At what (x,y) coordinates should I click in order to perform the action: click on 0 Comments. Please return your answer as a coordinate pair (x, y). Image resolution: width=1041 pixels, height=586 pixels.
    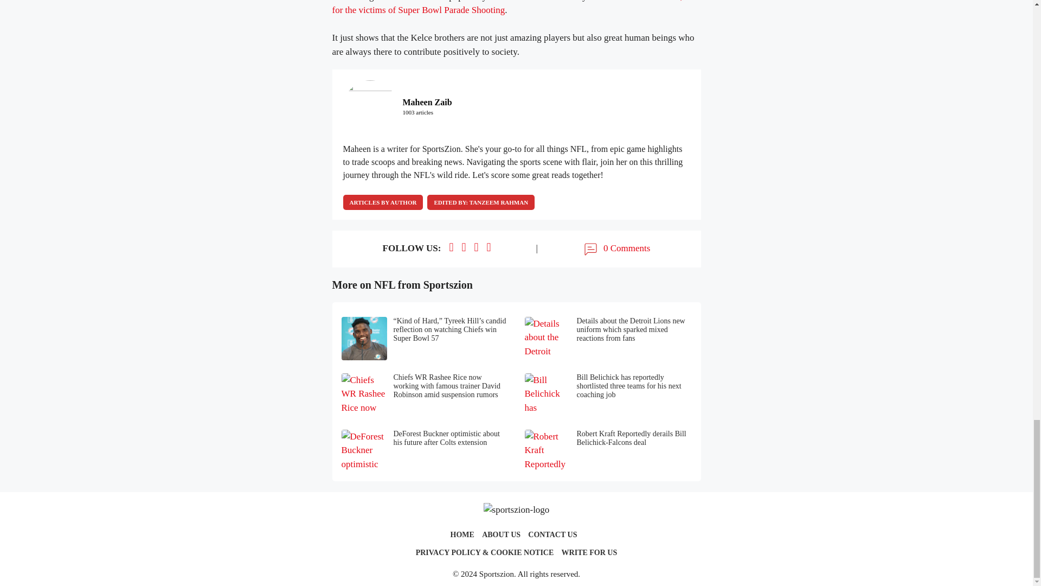
    Looking at the image, I should click on (616, 249).